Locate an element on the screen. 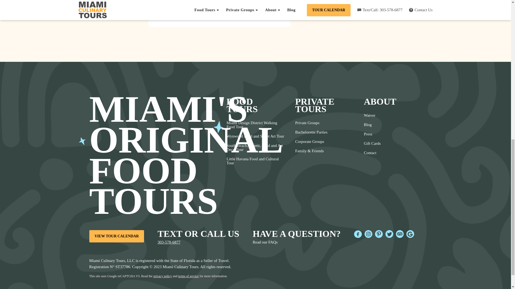 This screenshot has width=515, height=289. Press is located at coordinates (372, 134).